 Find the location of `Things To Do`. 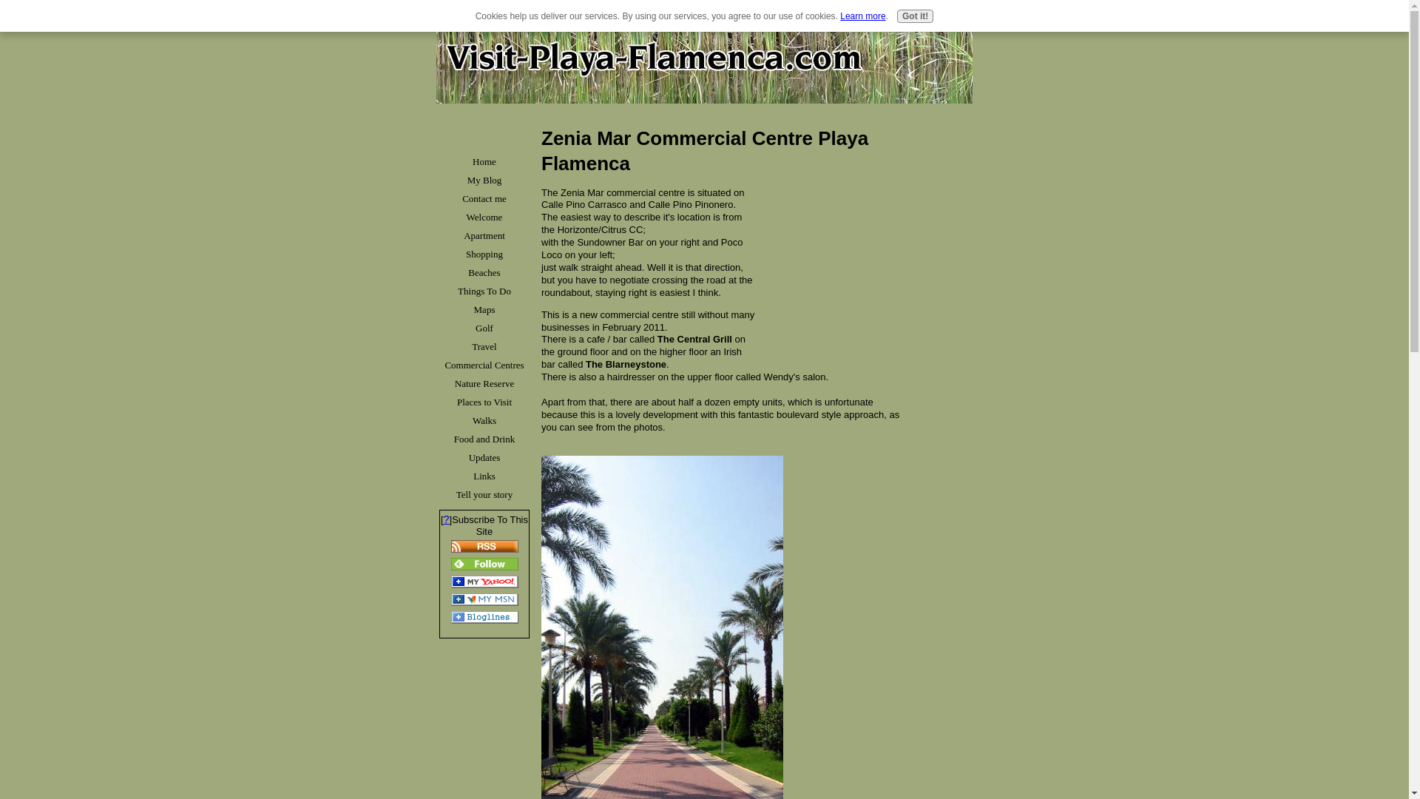

Things To Do is located at coordinates (484, 291).